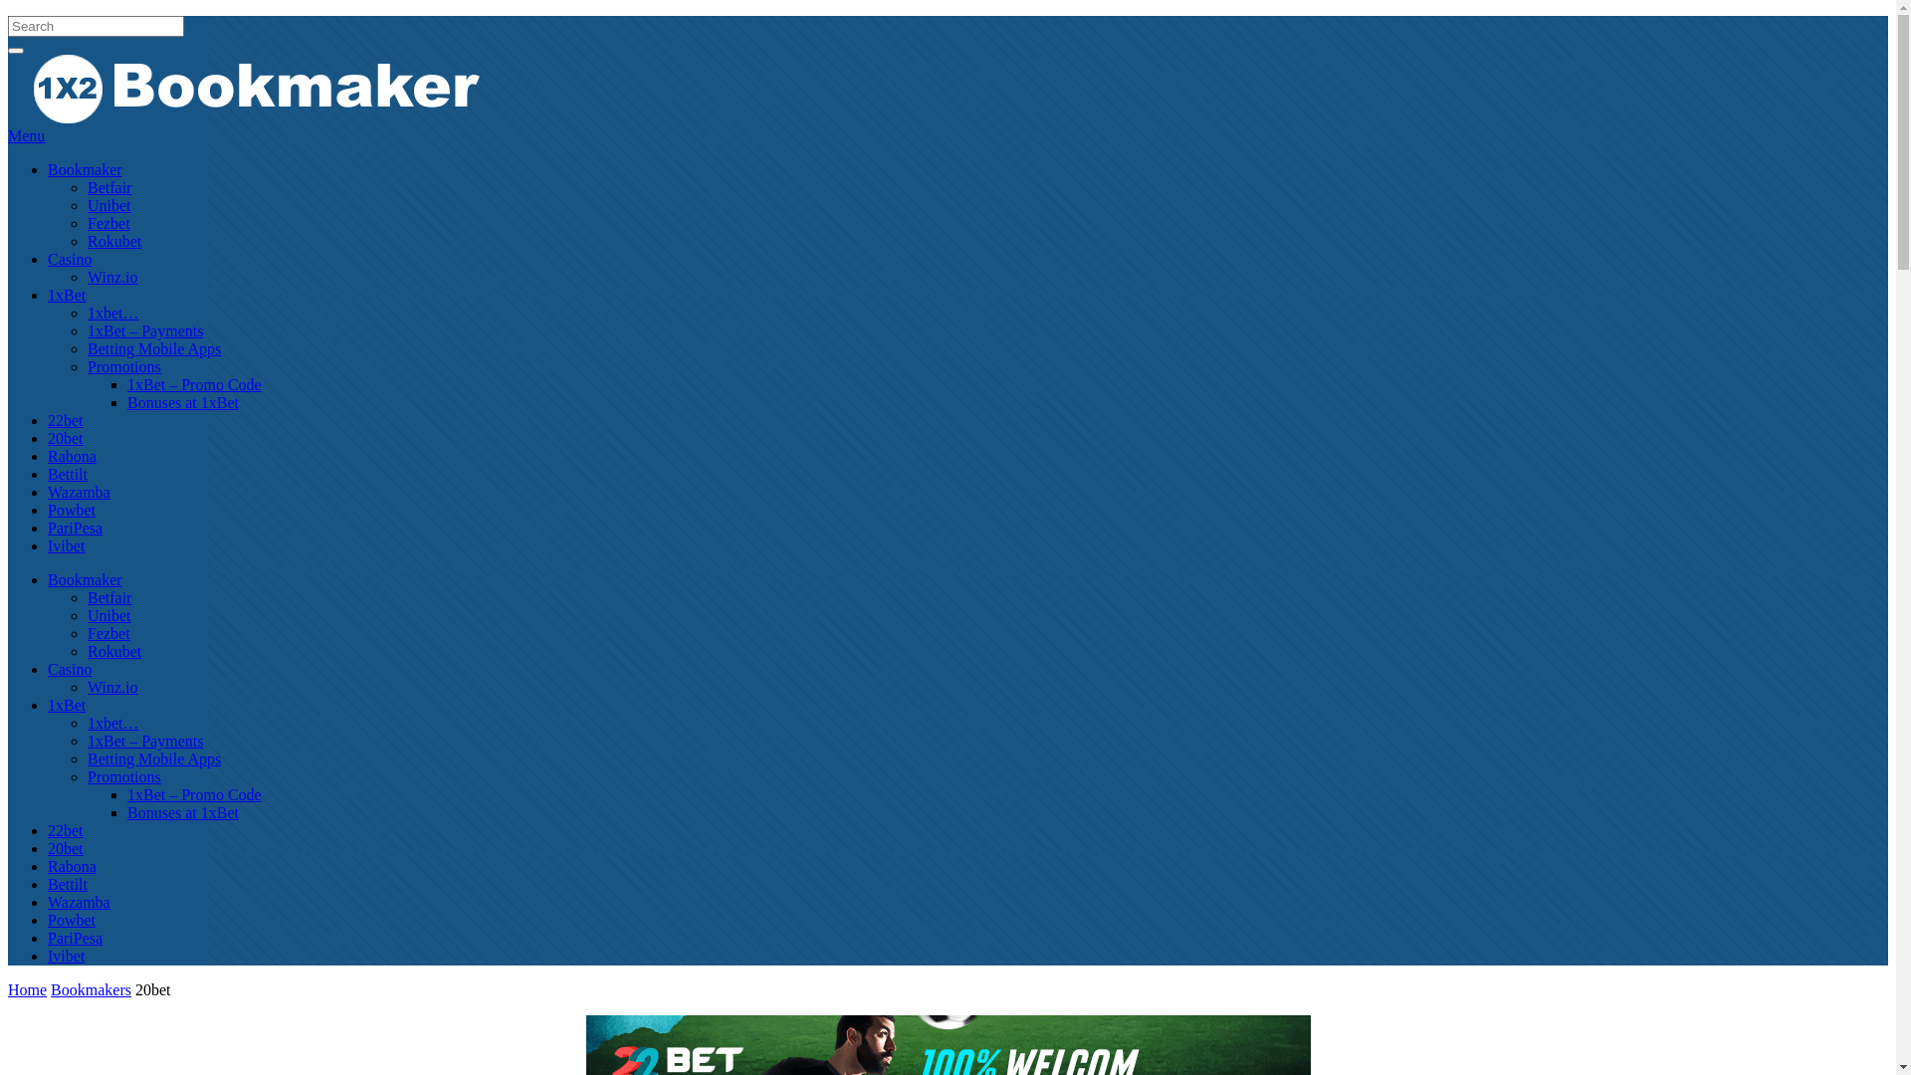  Describe the element at coordinates (72, 456) in the screenshot. I see `Rabona` at that location.